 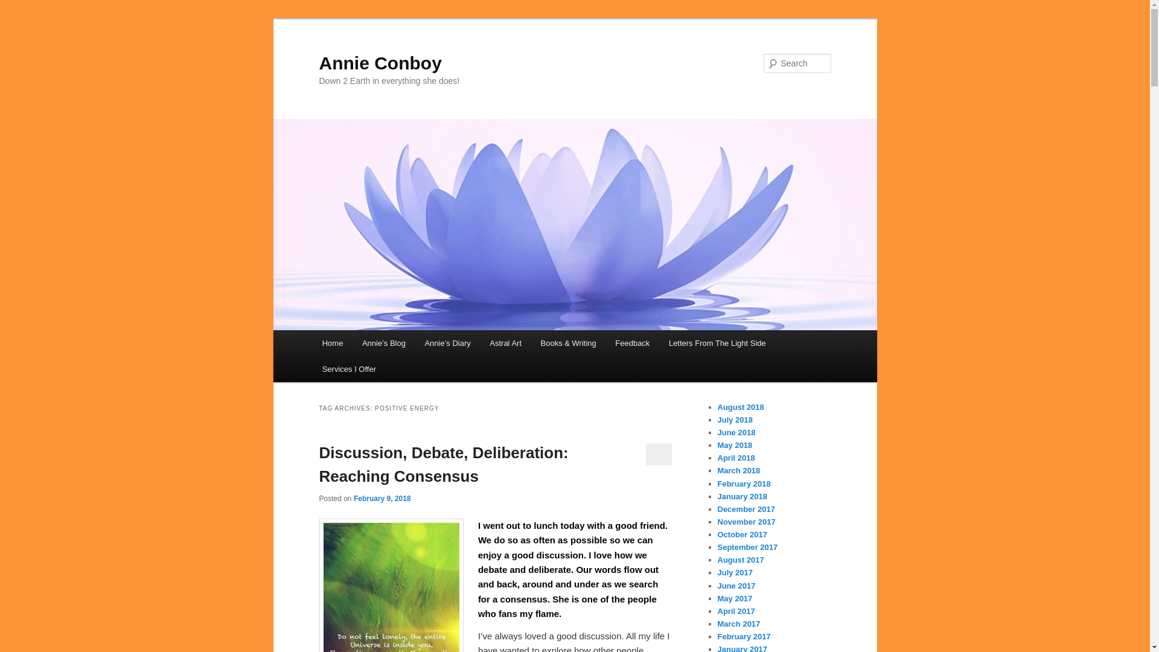 What do you see at coordinates (380, 63) in the screenshot?
I see `Annie Conboy` at bounding box center [380, 63].